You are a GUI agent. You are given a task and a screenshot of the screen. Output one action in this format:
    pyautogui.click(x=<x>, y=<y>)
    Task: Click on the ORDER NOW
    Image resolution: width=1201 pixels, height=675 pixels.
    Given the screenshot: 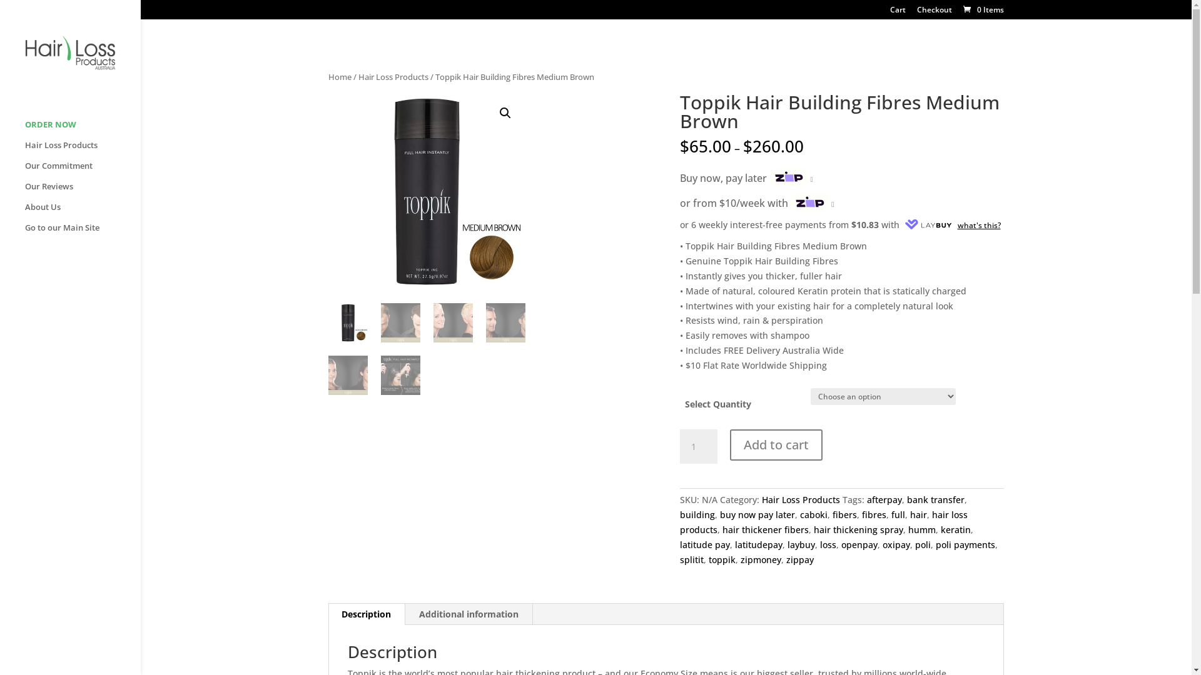 What is the action you would take?
    pyautogui.click(x=83, y=130)
    